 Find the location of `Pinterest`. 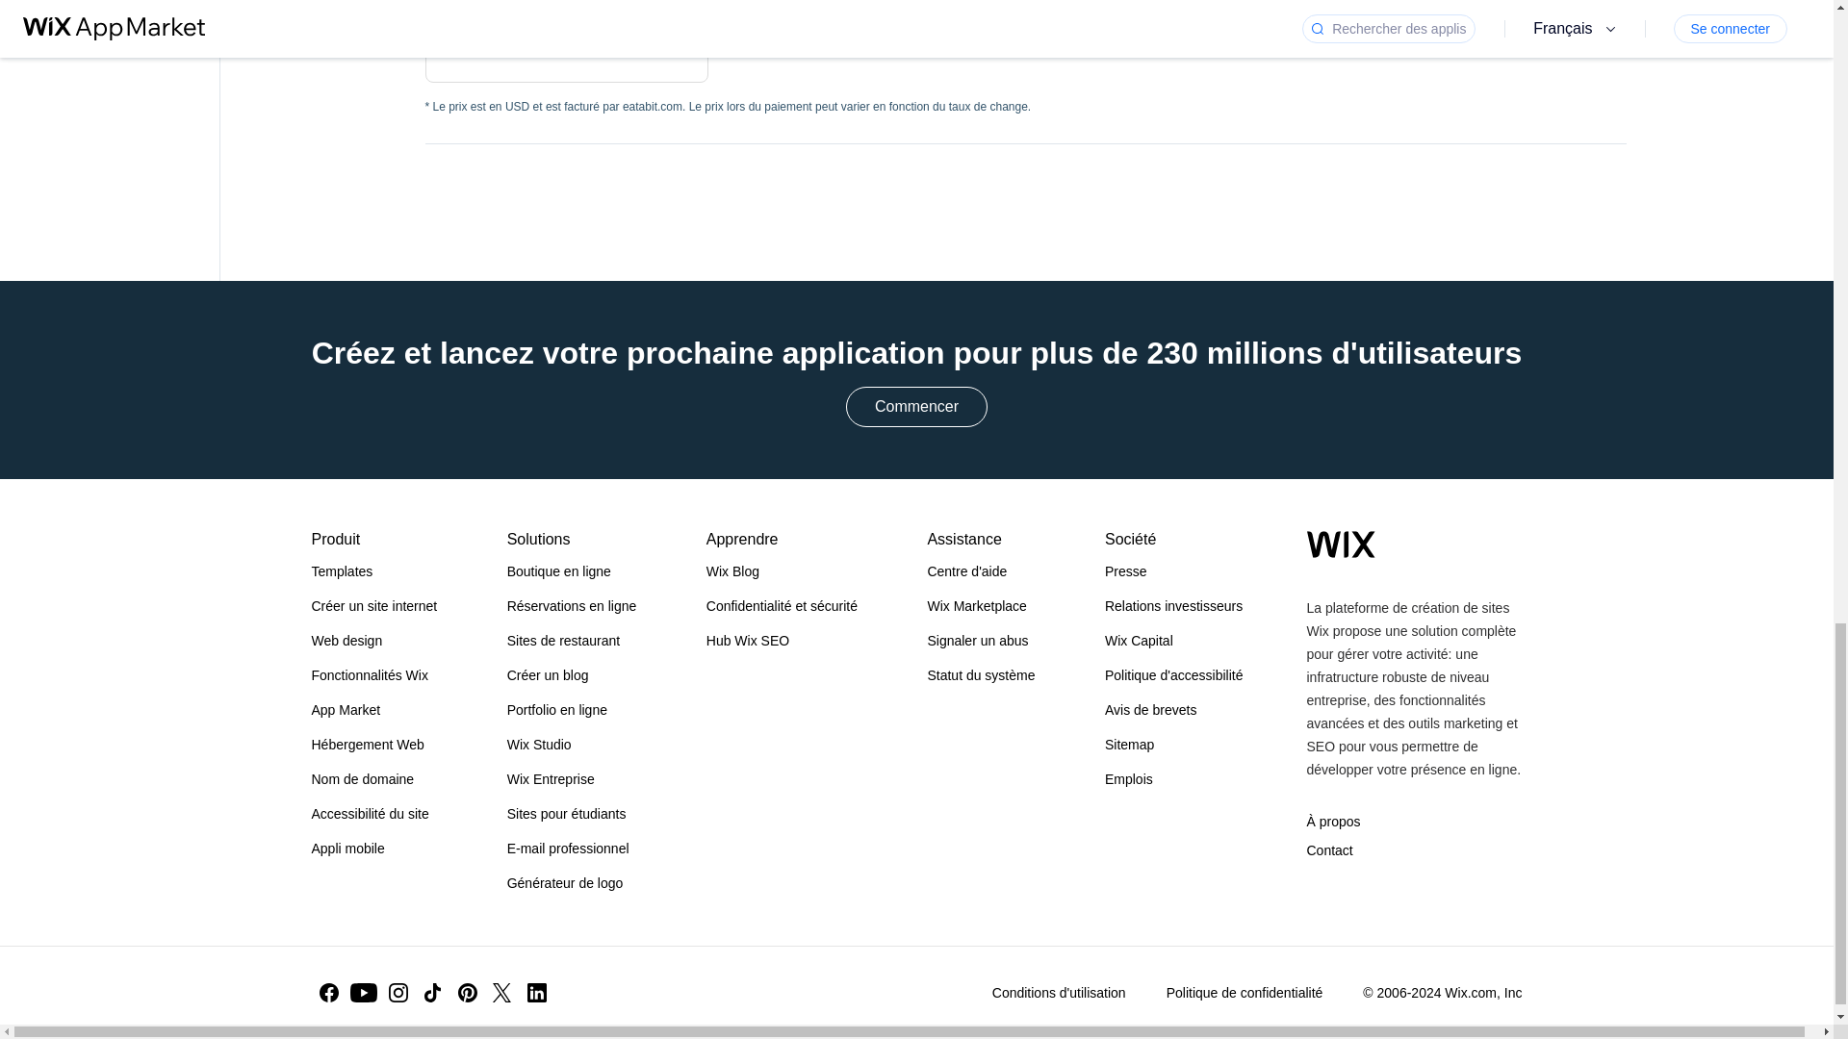

Pinterest is located at coordinates (468, 993).